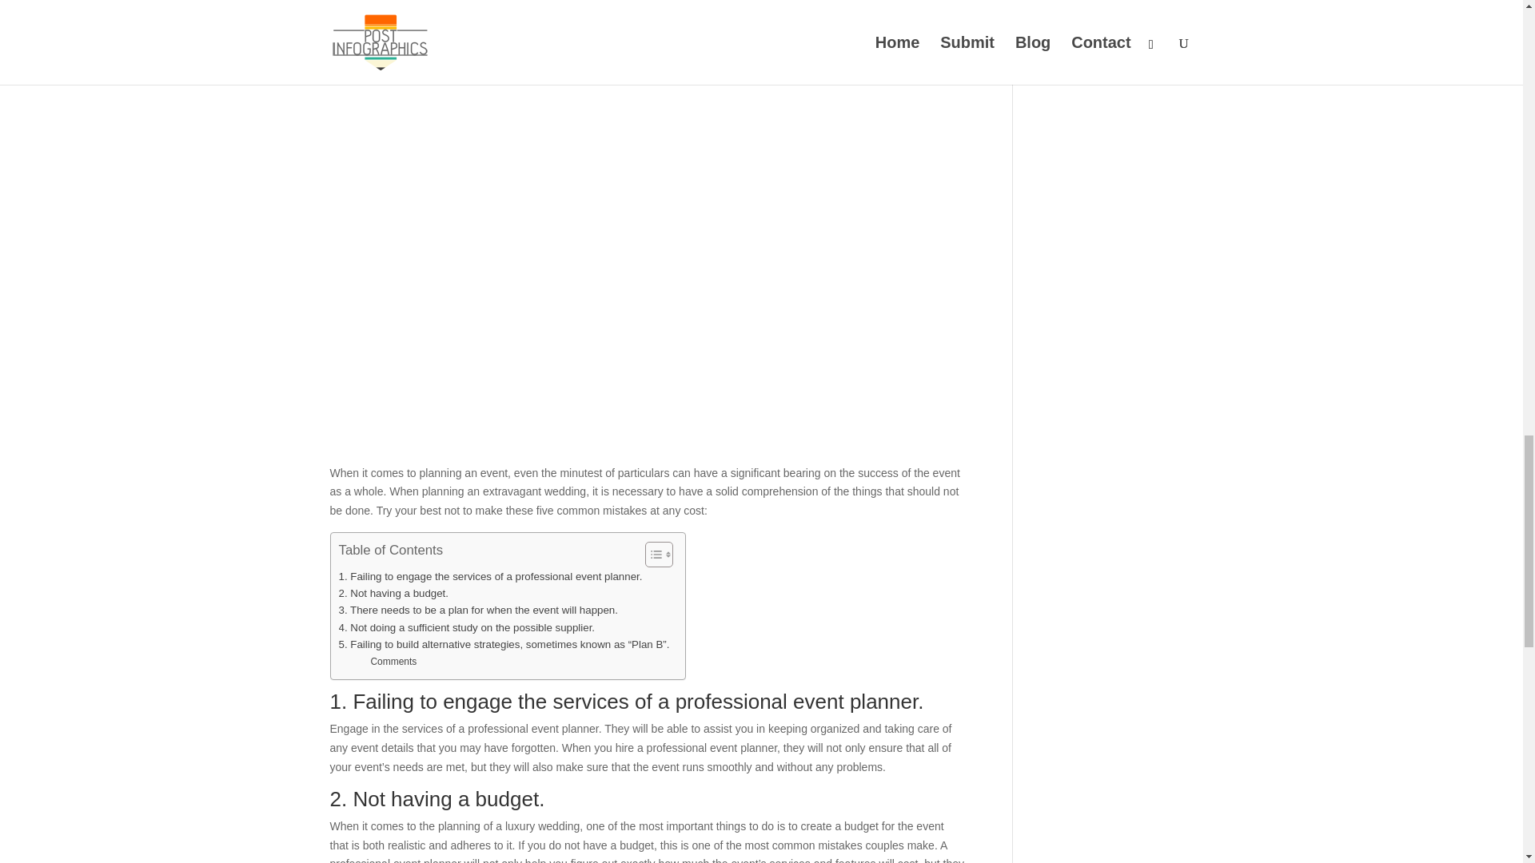  Describe the element at coordinates (467, 627) in the screenshot. I see `4. Not doing a sufficient study on the possible supplier.` at that location.